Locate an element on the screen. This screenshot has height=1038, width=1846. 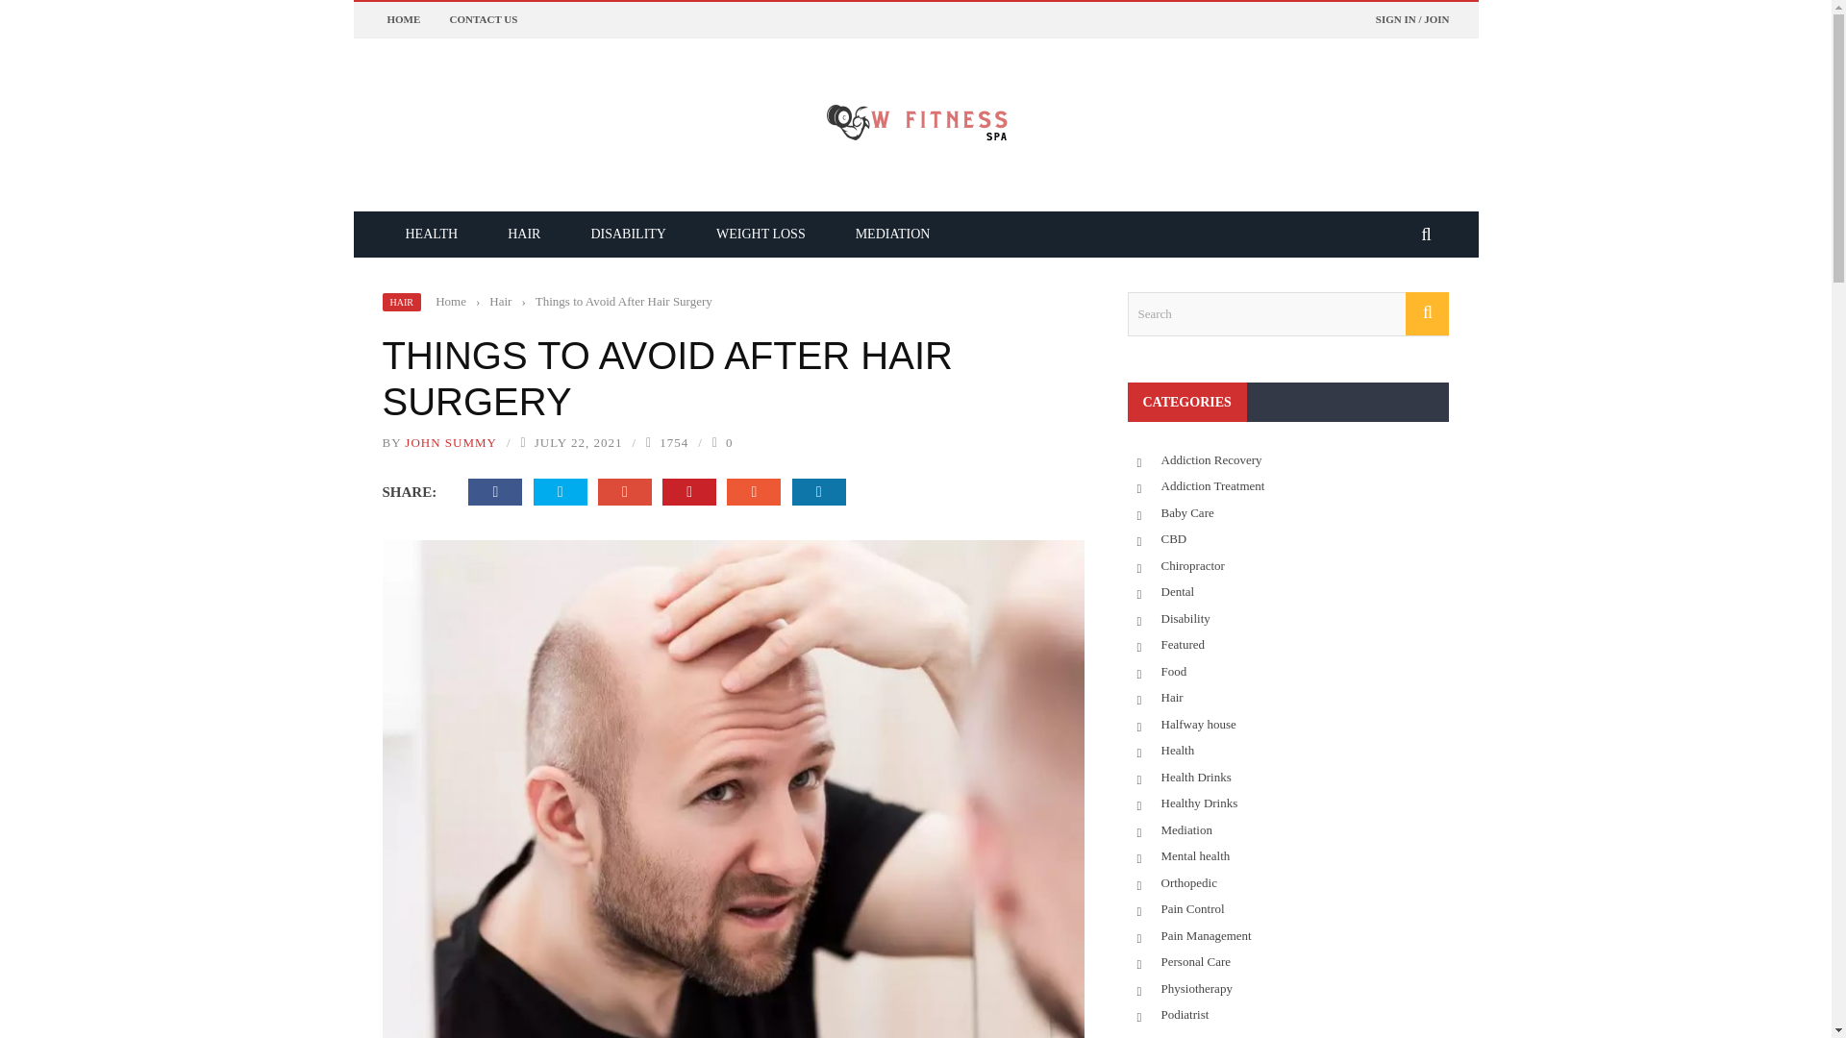
HOME is located at coordinates (403, 19).